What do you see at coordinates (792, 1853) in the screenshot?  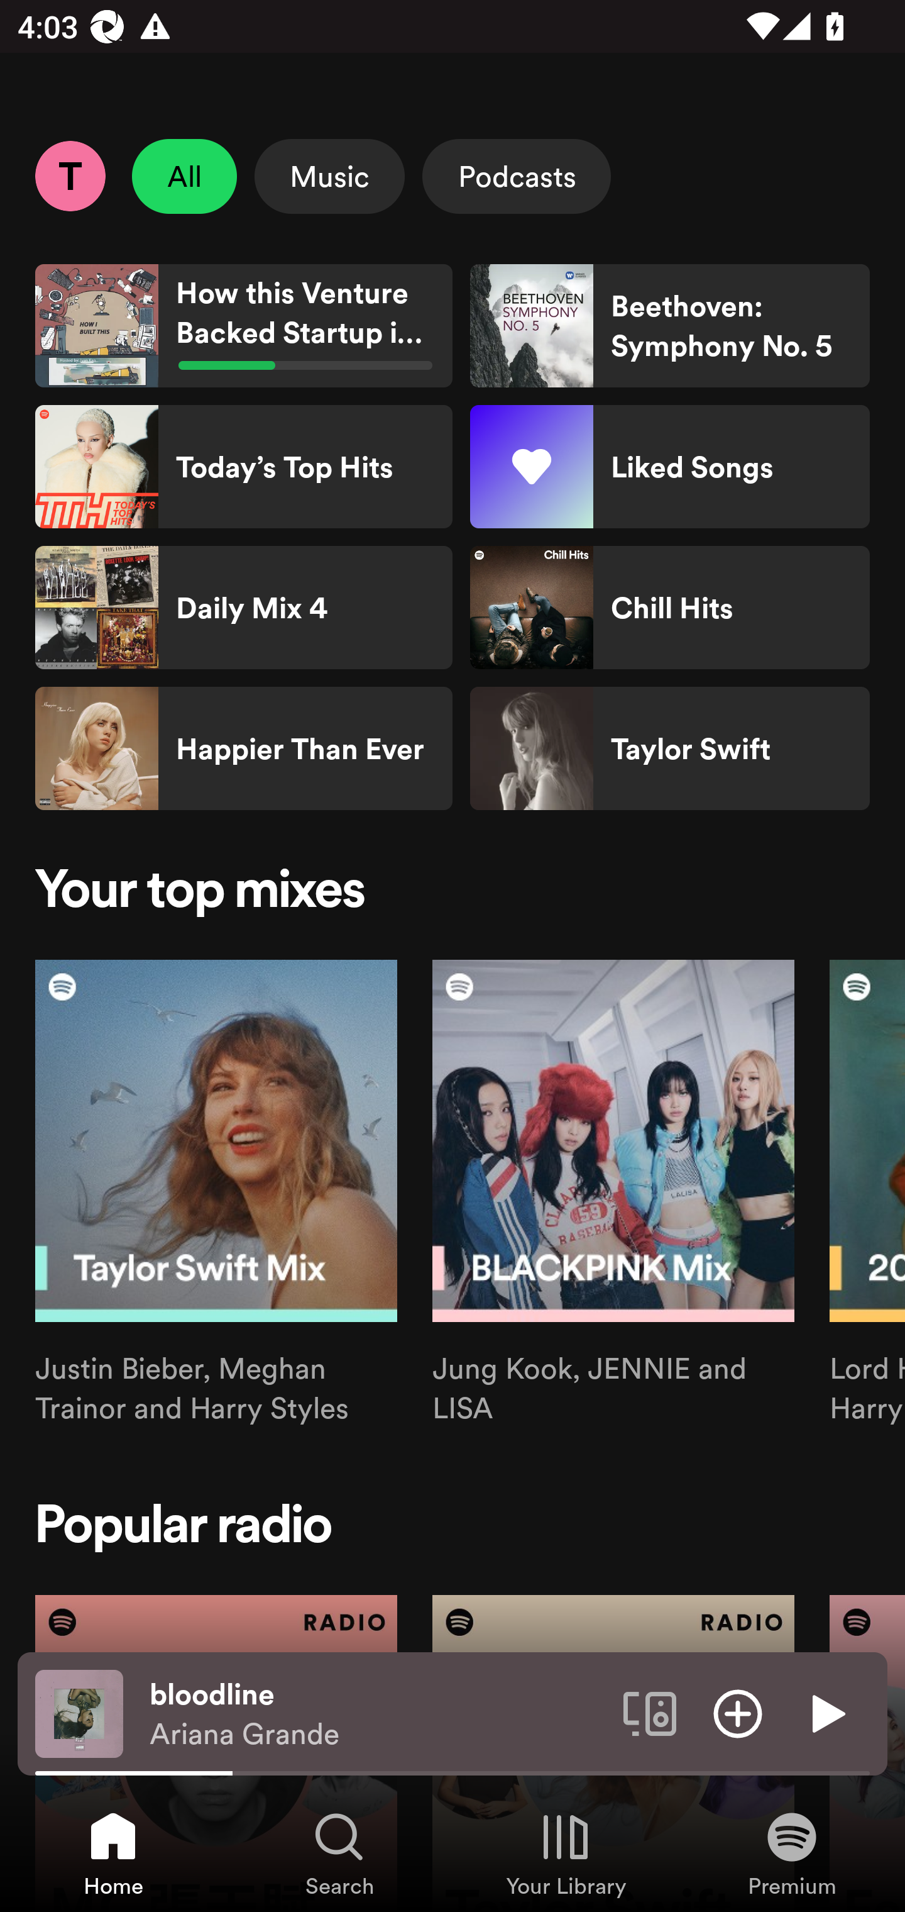 I see `Premium, Tab 4 of 4 Premium Premium` at bounding box center [792, 1853].